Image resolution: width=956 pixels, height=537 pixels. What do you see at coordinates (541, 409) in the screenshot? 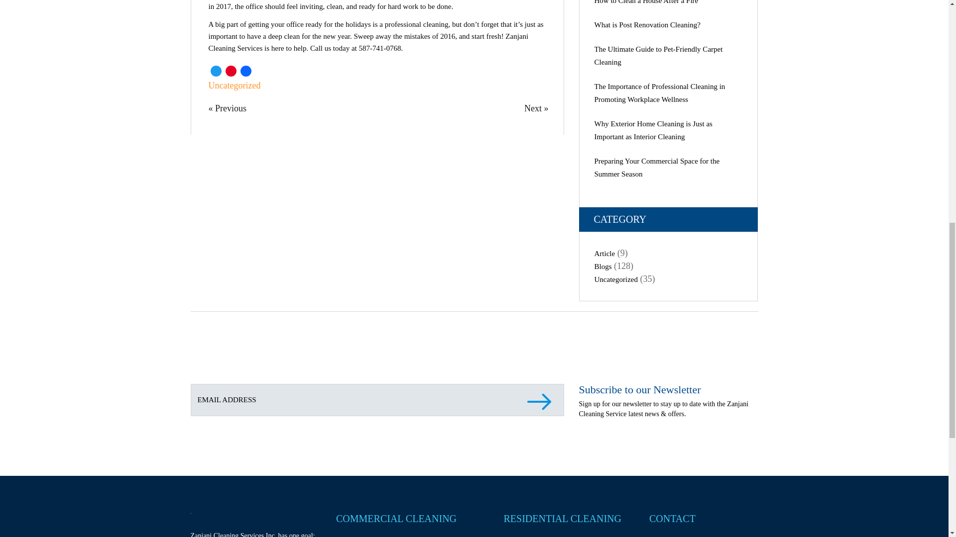
I see `Subscribe` at bounding box center [541, 409].